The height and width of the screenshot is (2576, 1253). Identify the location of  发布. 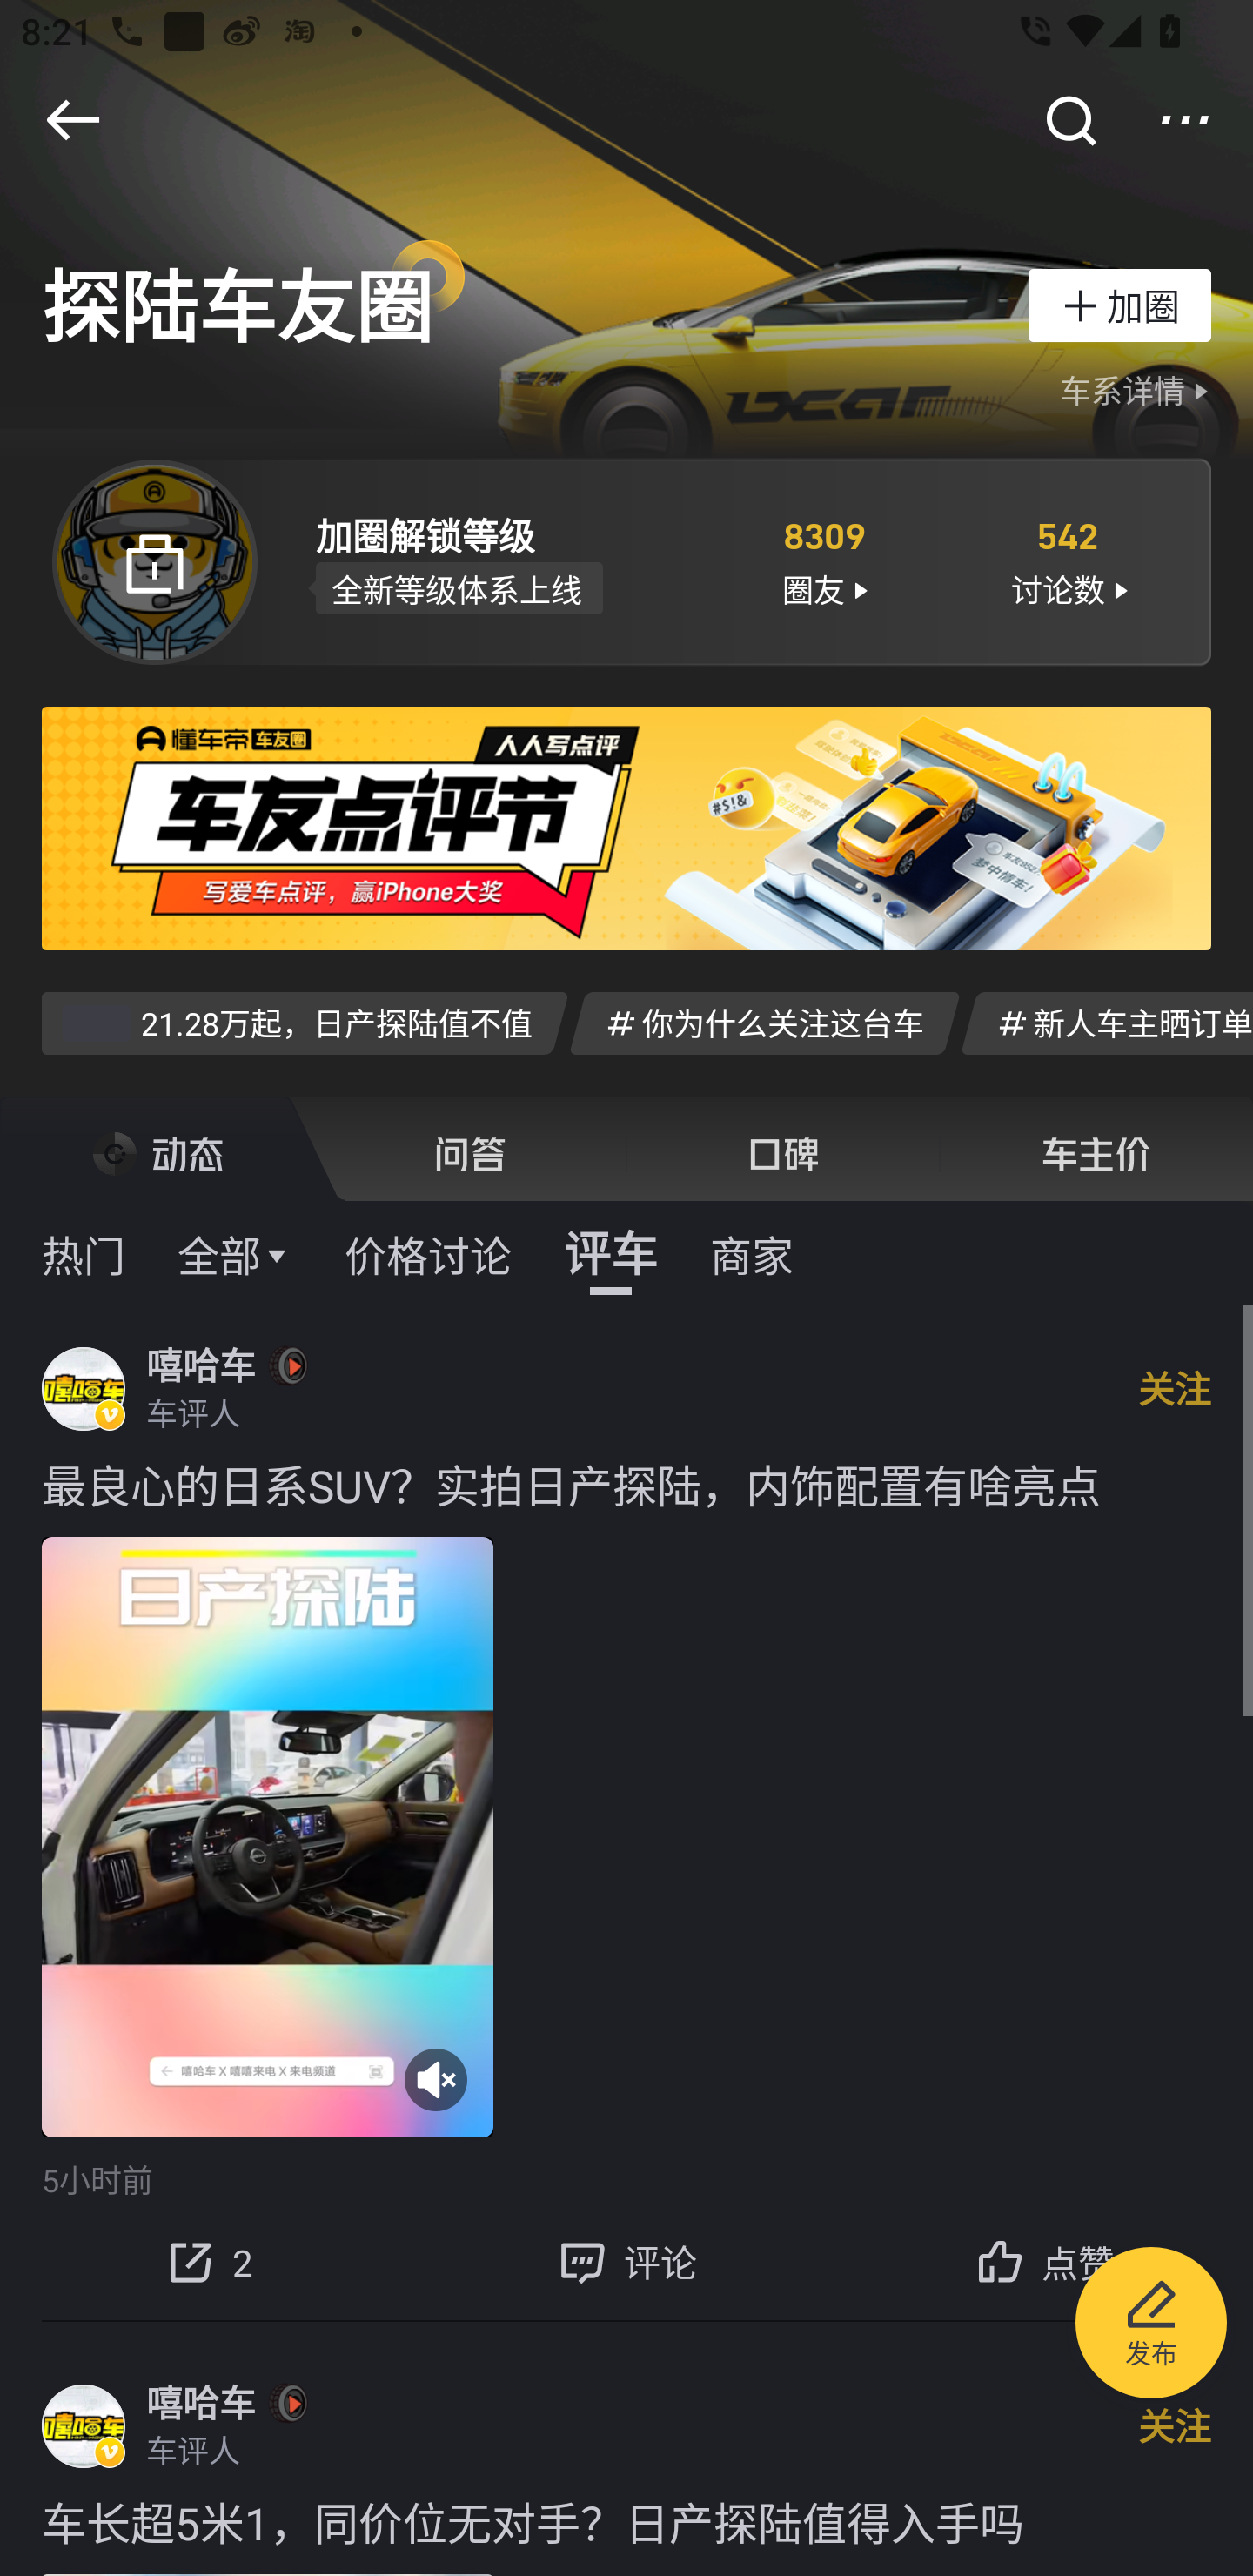
(1151, 2327).